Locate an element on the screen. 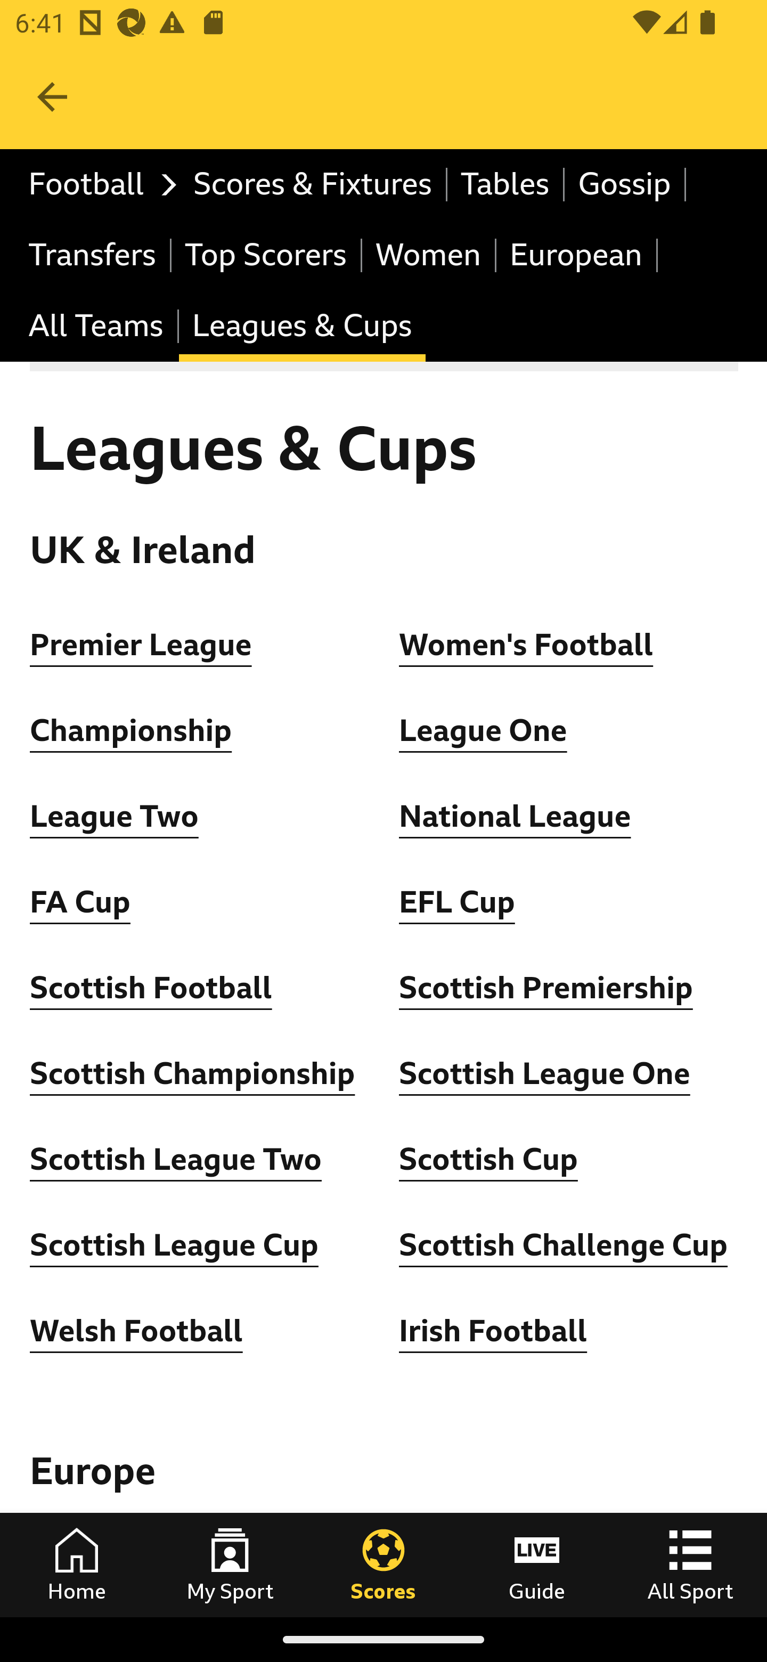  Gossip is located at coordinates (625, 184).